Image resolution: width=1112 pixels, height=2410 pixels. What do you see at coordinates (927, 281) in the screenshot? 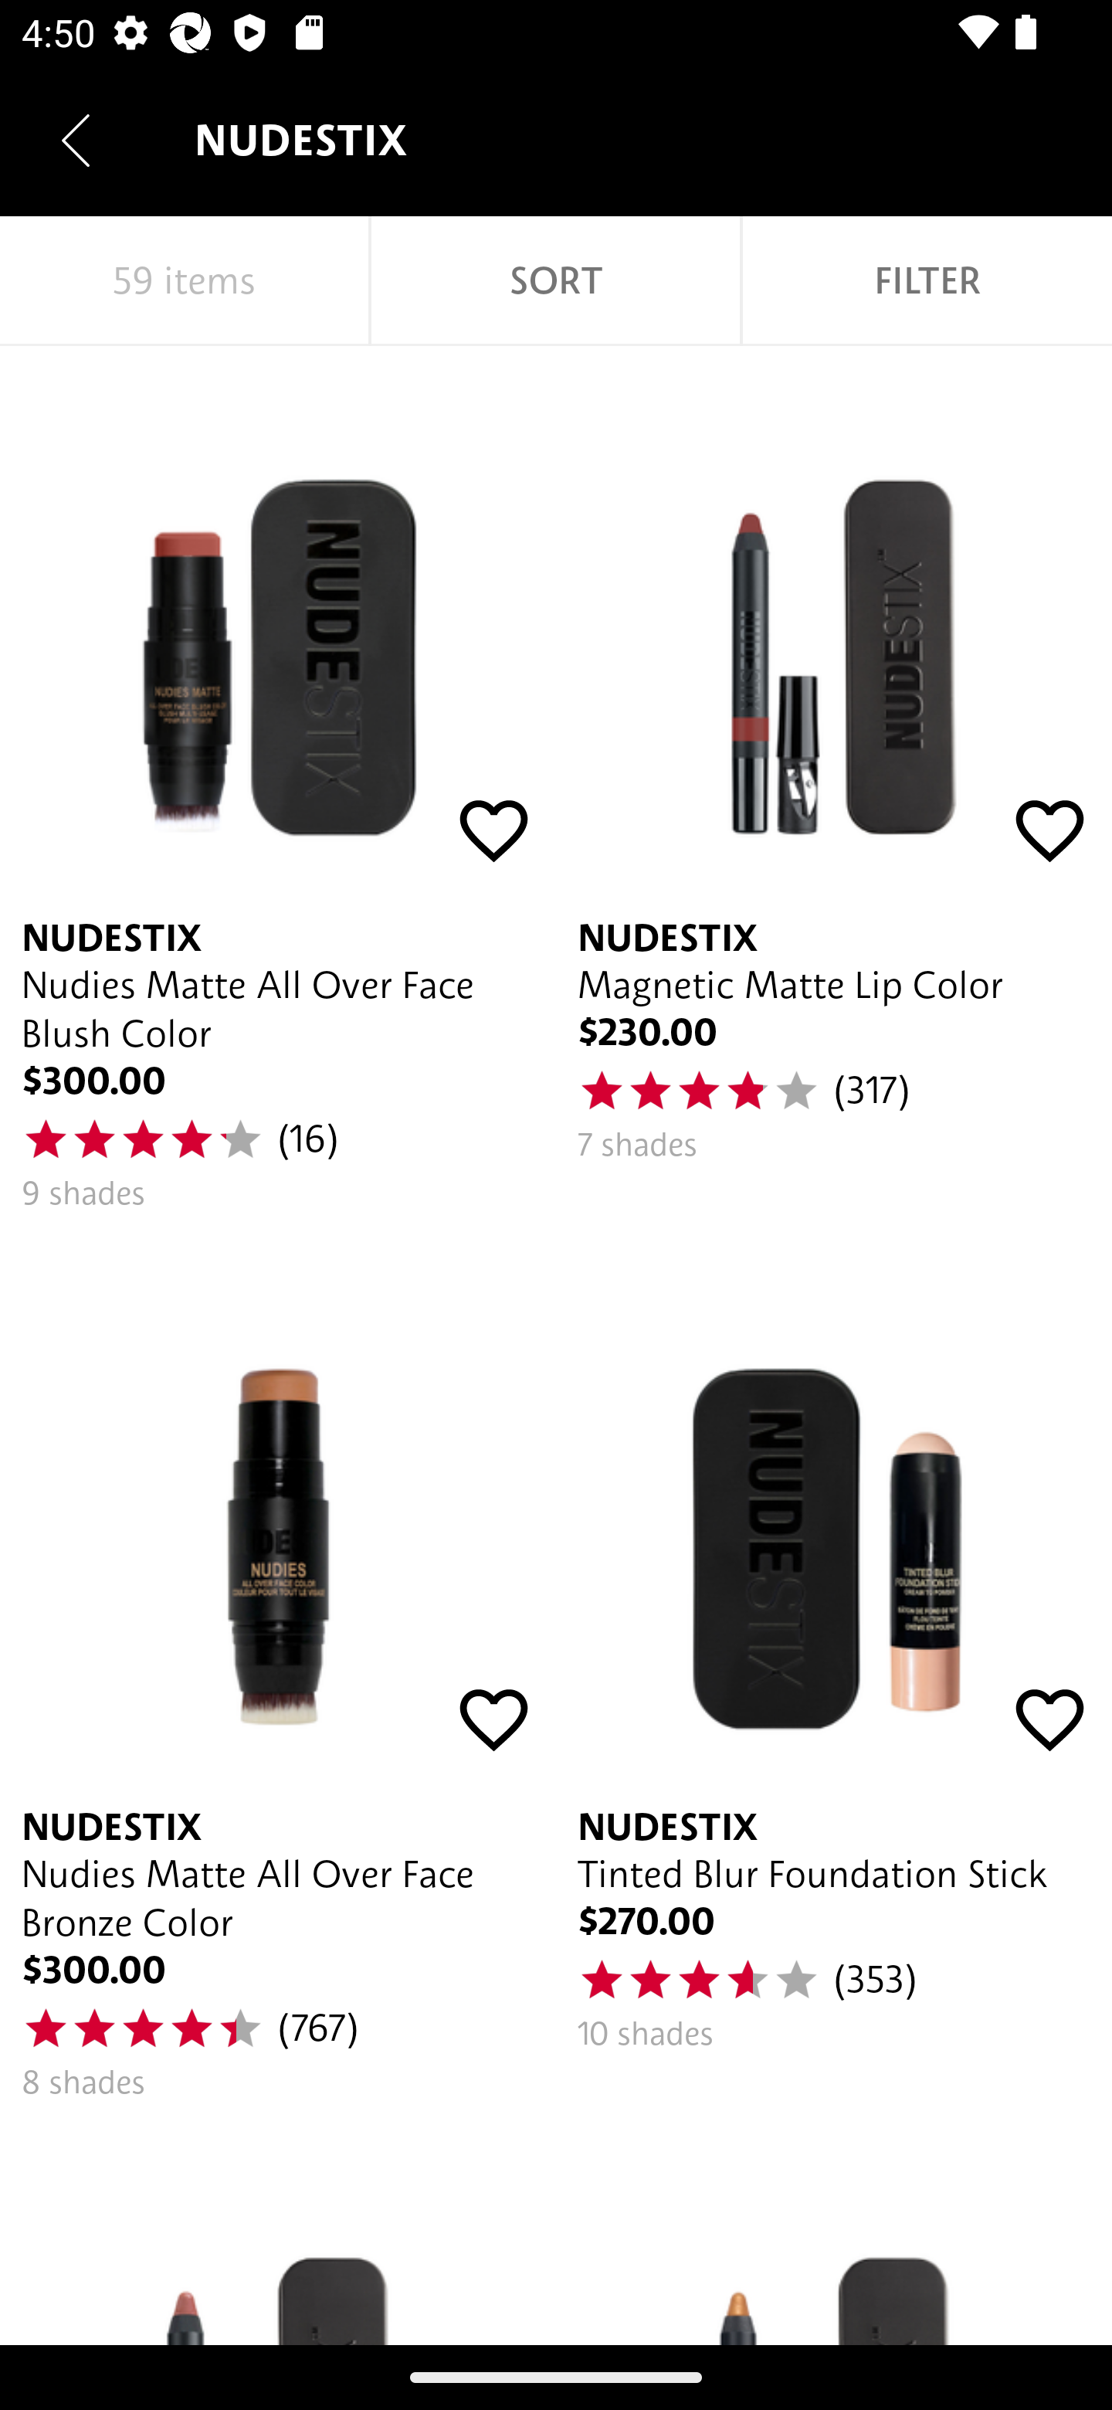
I see `FILTER` at bounding box center [927, 281].